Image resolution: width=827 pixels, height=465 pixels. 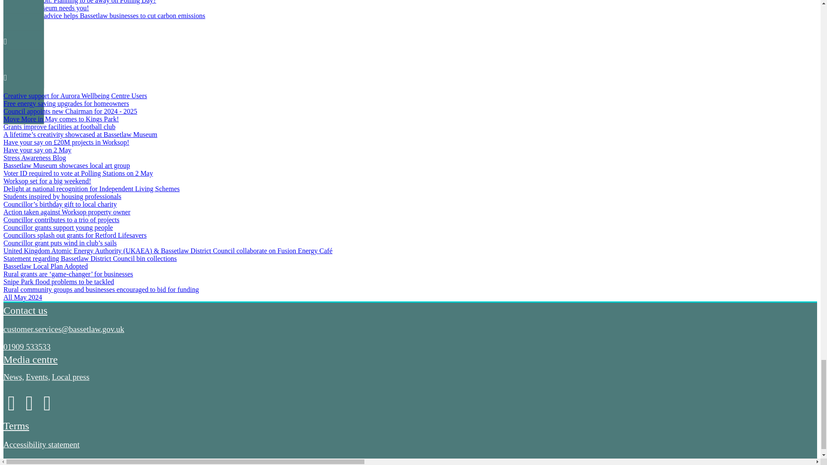 I want to click on Bassetlaw Museum needs you!, so click(x=46, y=8).